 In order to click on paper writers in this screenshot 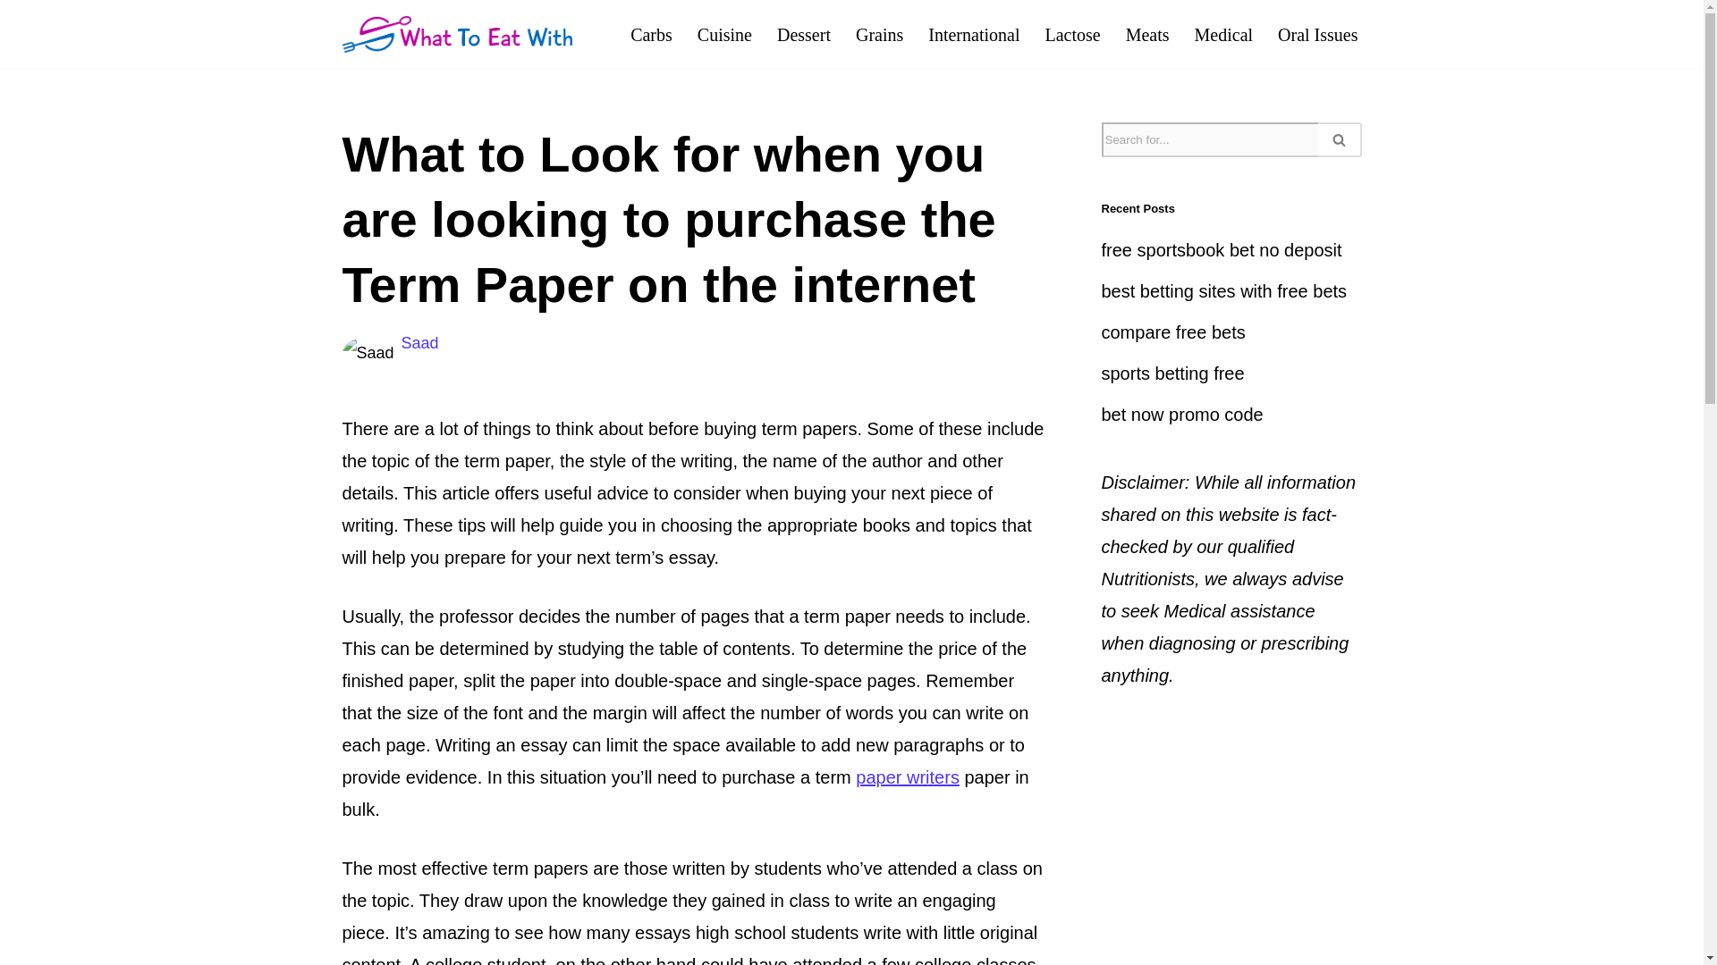, I will do `click(907, 777)`.